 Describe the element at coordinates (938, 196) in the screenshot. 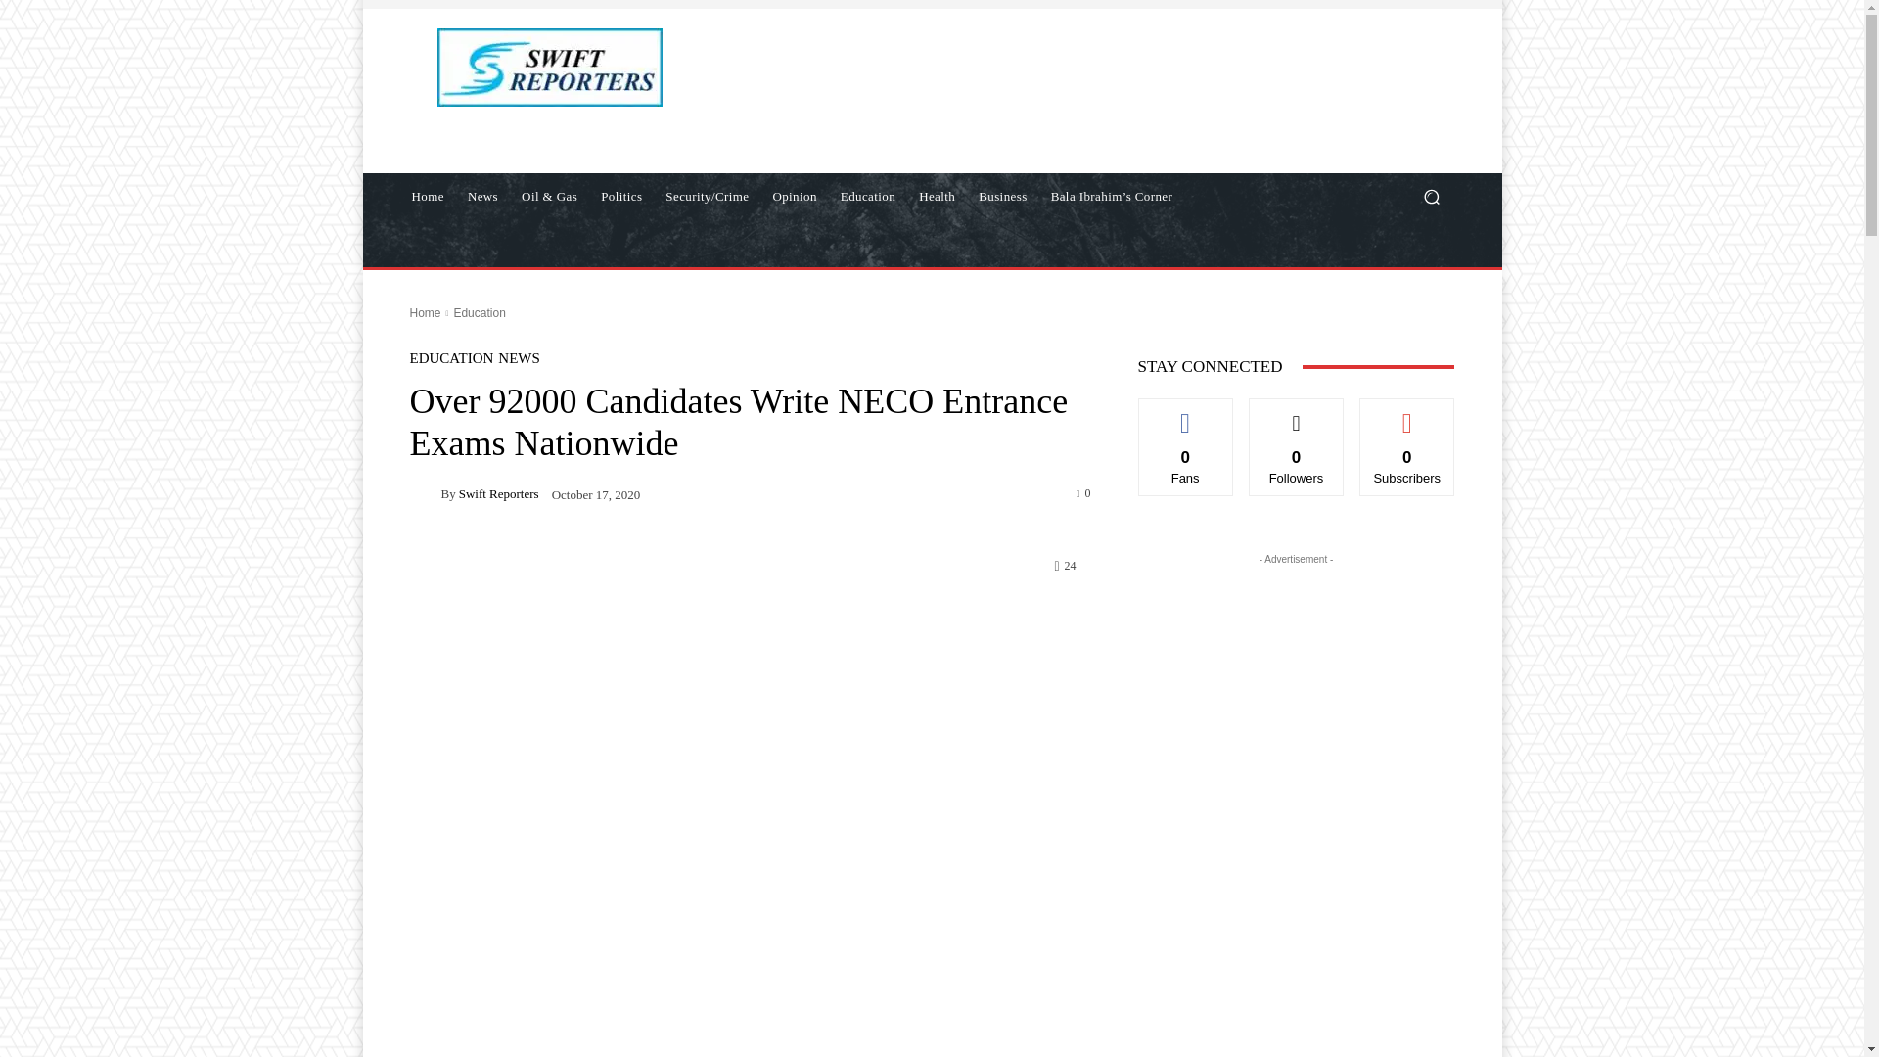

I see `Health` at that location.